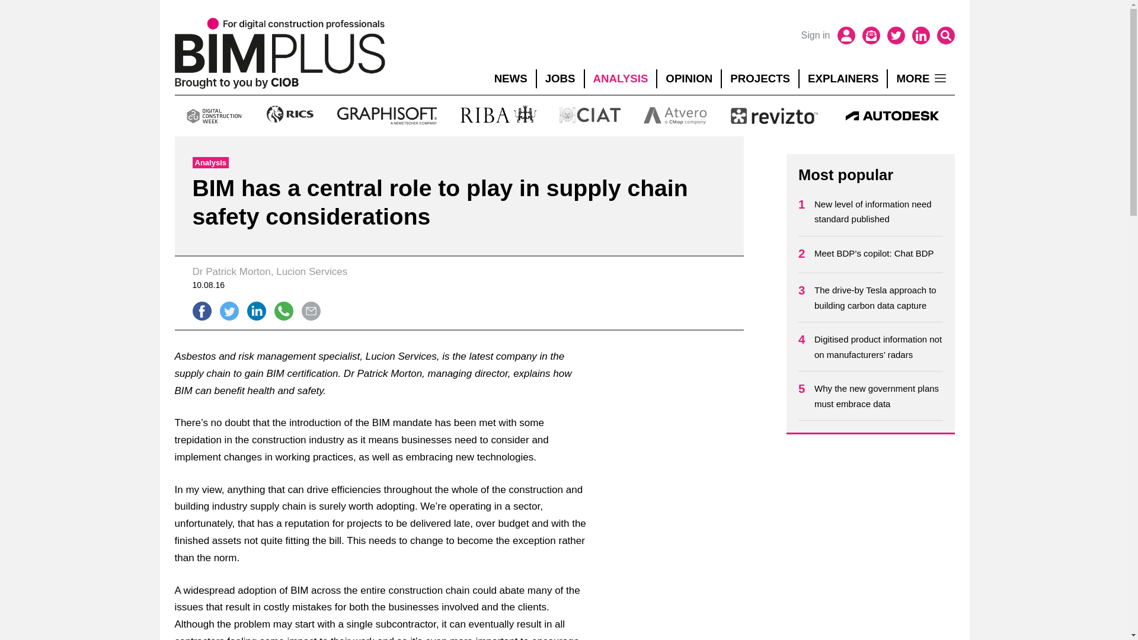  What do you see at coordinates (511, 78) in the screenshot?
I see `NEWS` at bounding box center [511, 78].